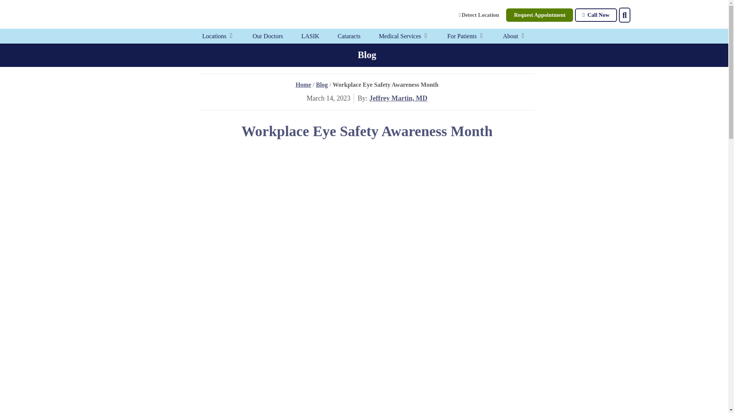 Image resolution: width=734 pixels, height=413 pixels. What do you see at coordinates (462, 36) in the screenshot?
I see `For Patients` at bounding box center [462, 36].